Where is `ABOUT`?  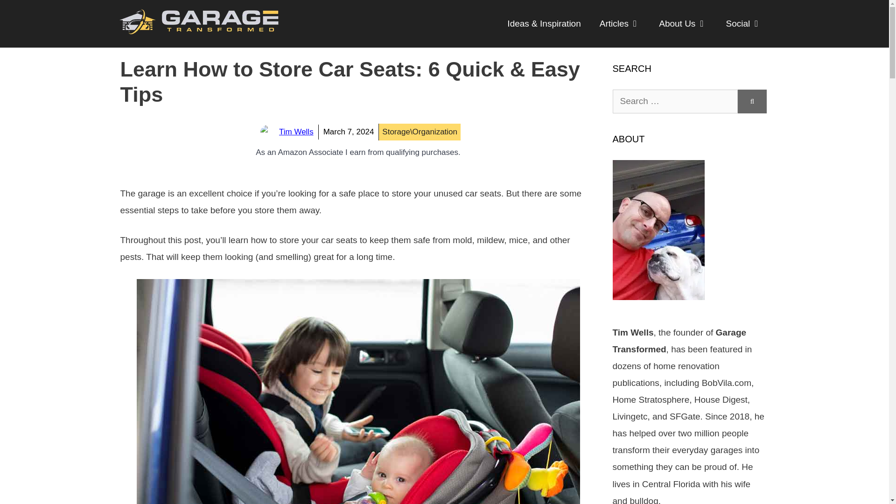 ABOUT is located at coordinates (658, 297).